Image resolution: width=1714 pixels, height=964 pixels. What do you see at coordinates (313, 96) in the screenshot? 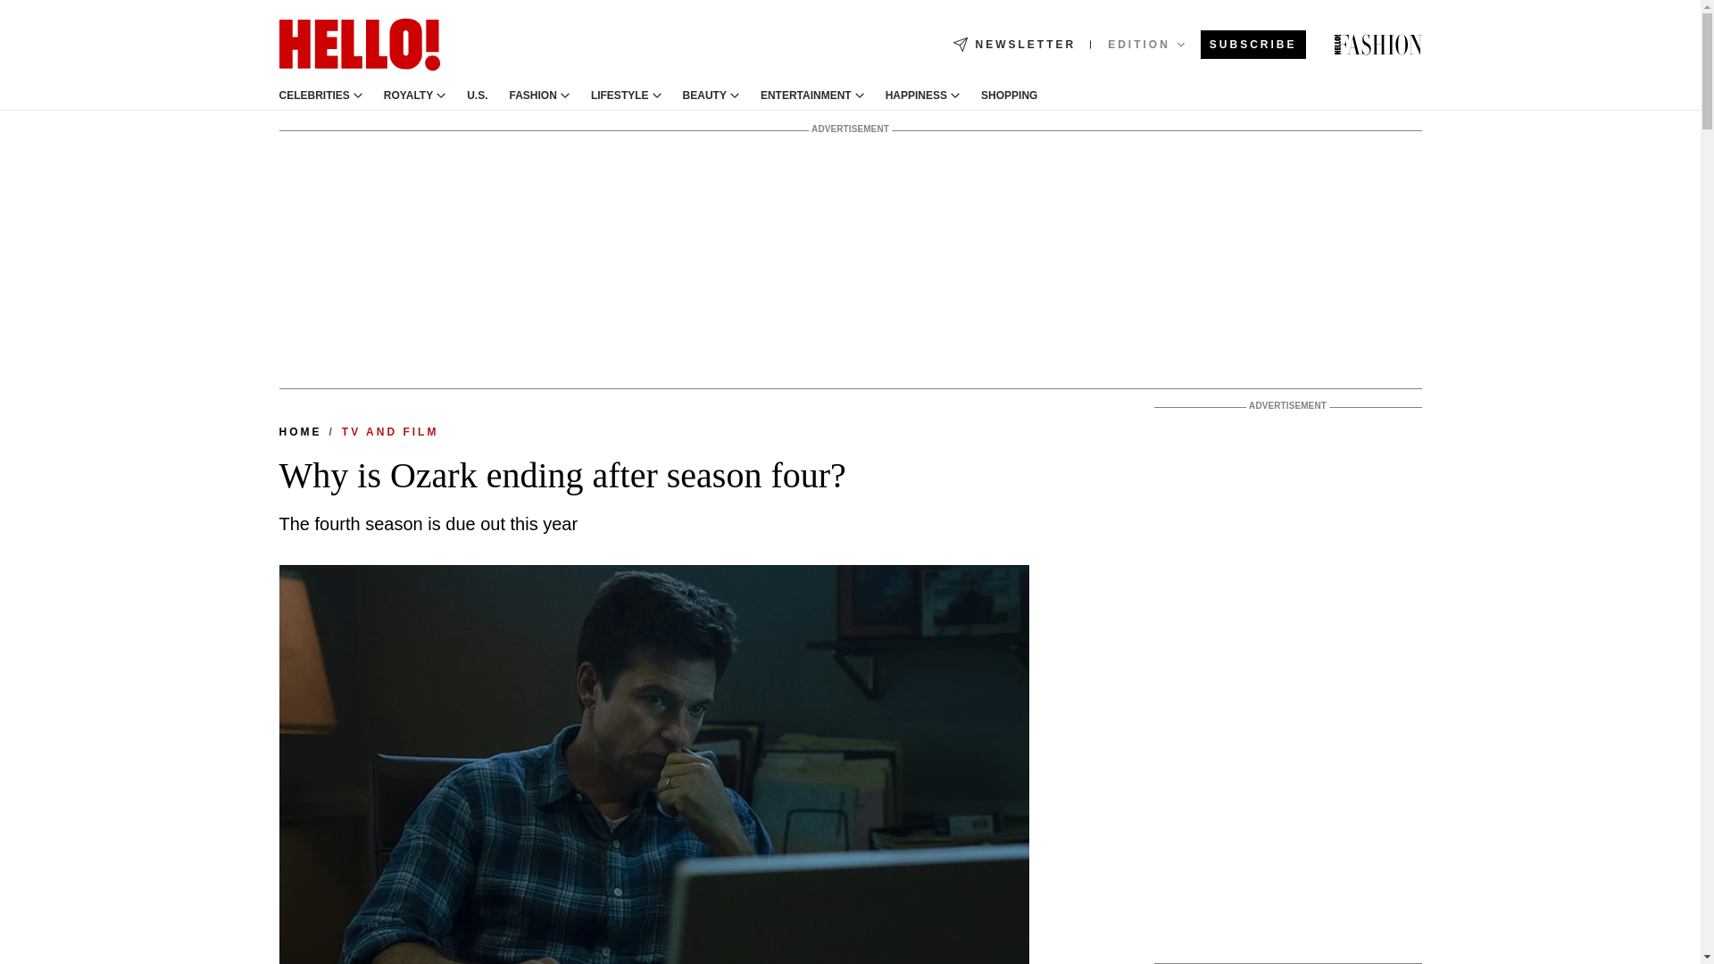
I see `CELEBRITIES` at bounding box center [313, 96].